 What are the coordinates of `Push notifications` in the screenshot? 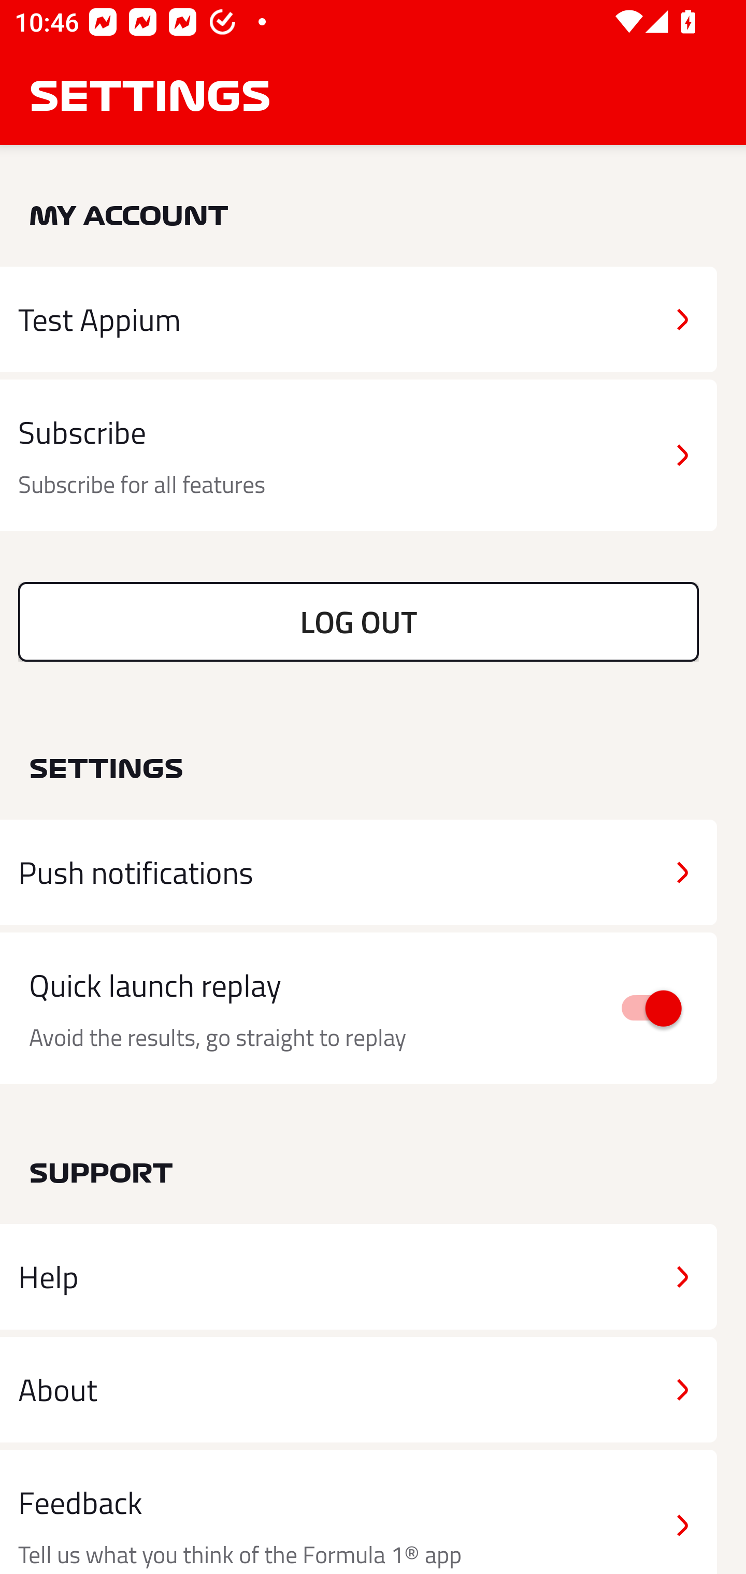 It's located at (358, 872).